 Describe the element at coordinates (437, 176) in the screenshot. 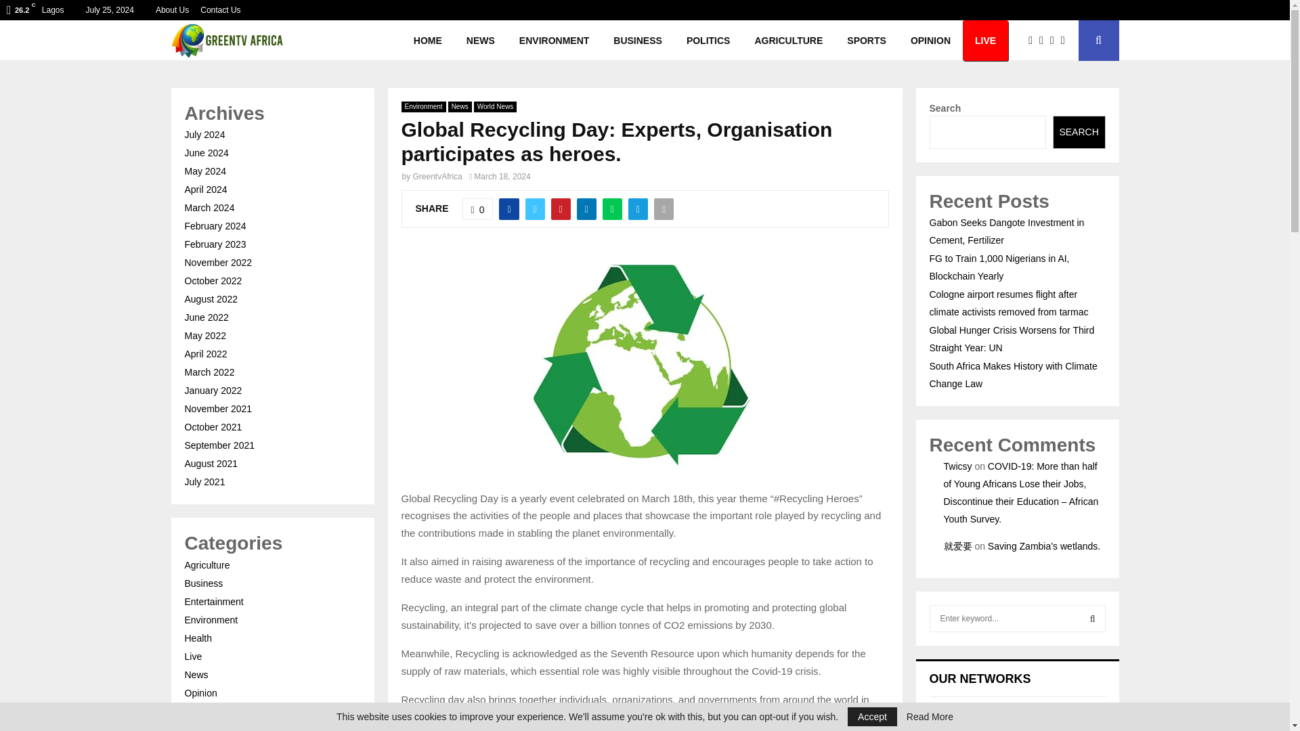

I see `GreentvAfrica` at that location.